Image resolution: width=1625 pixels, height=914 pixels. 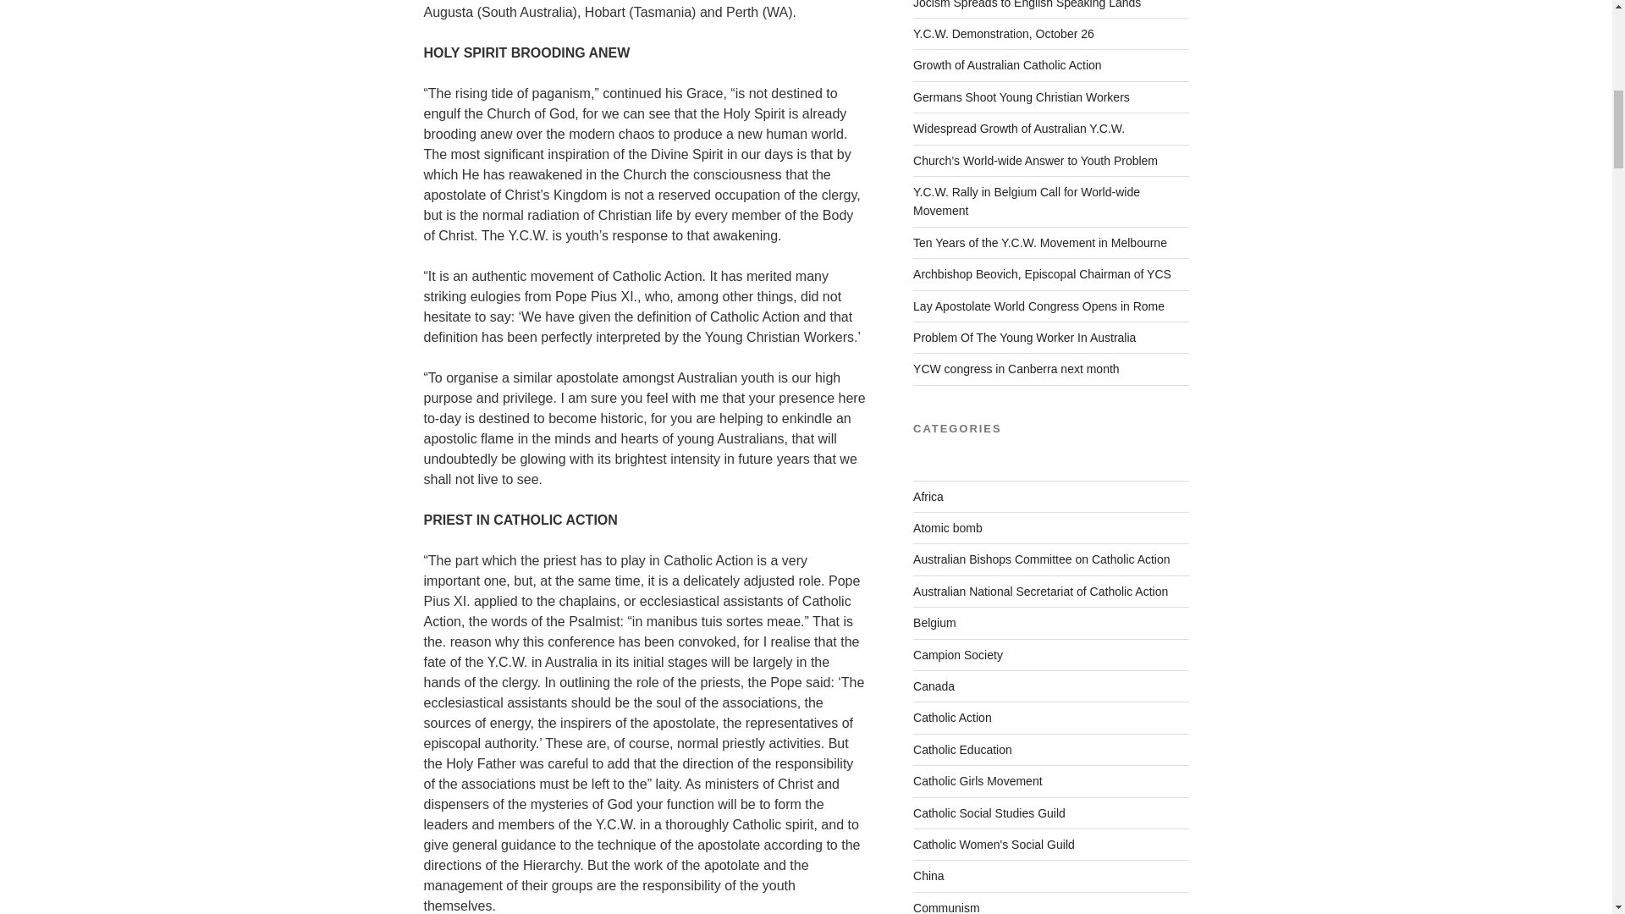 What do you see at coordinates (948, 527) in the screenshot?
I see `Atomic bomb` at bounding box center [948, 527].